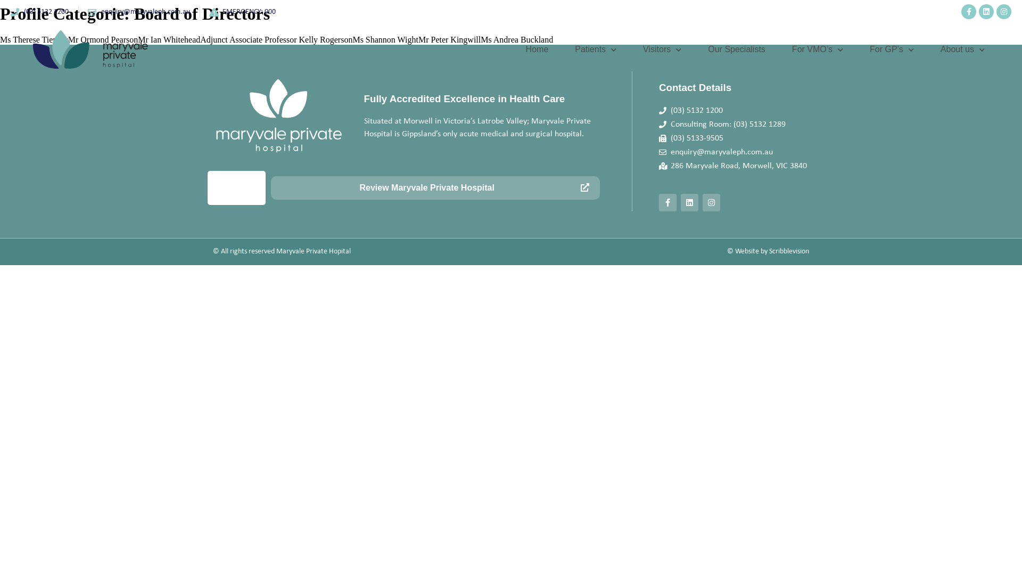 Image resolution: width=1022 pixels, height=575 pixels. I want to click on Review Maryvale Private Hospital, so click(435, 188).